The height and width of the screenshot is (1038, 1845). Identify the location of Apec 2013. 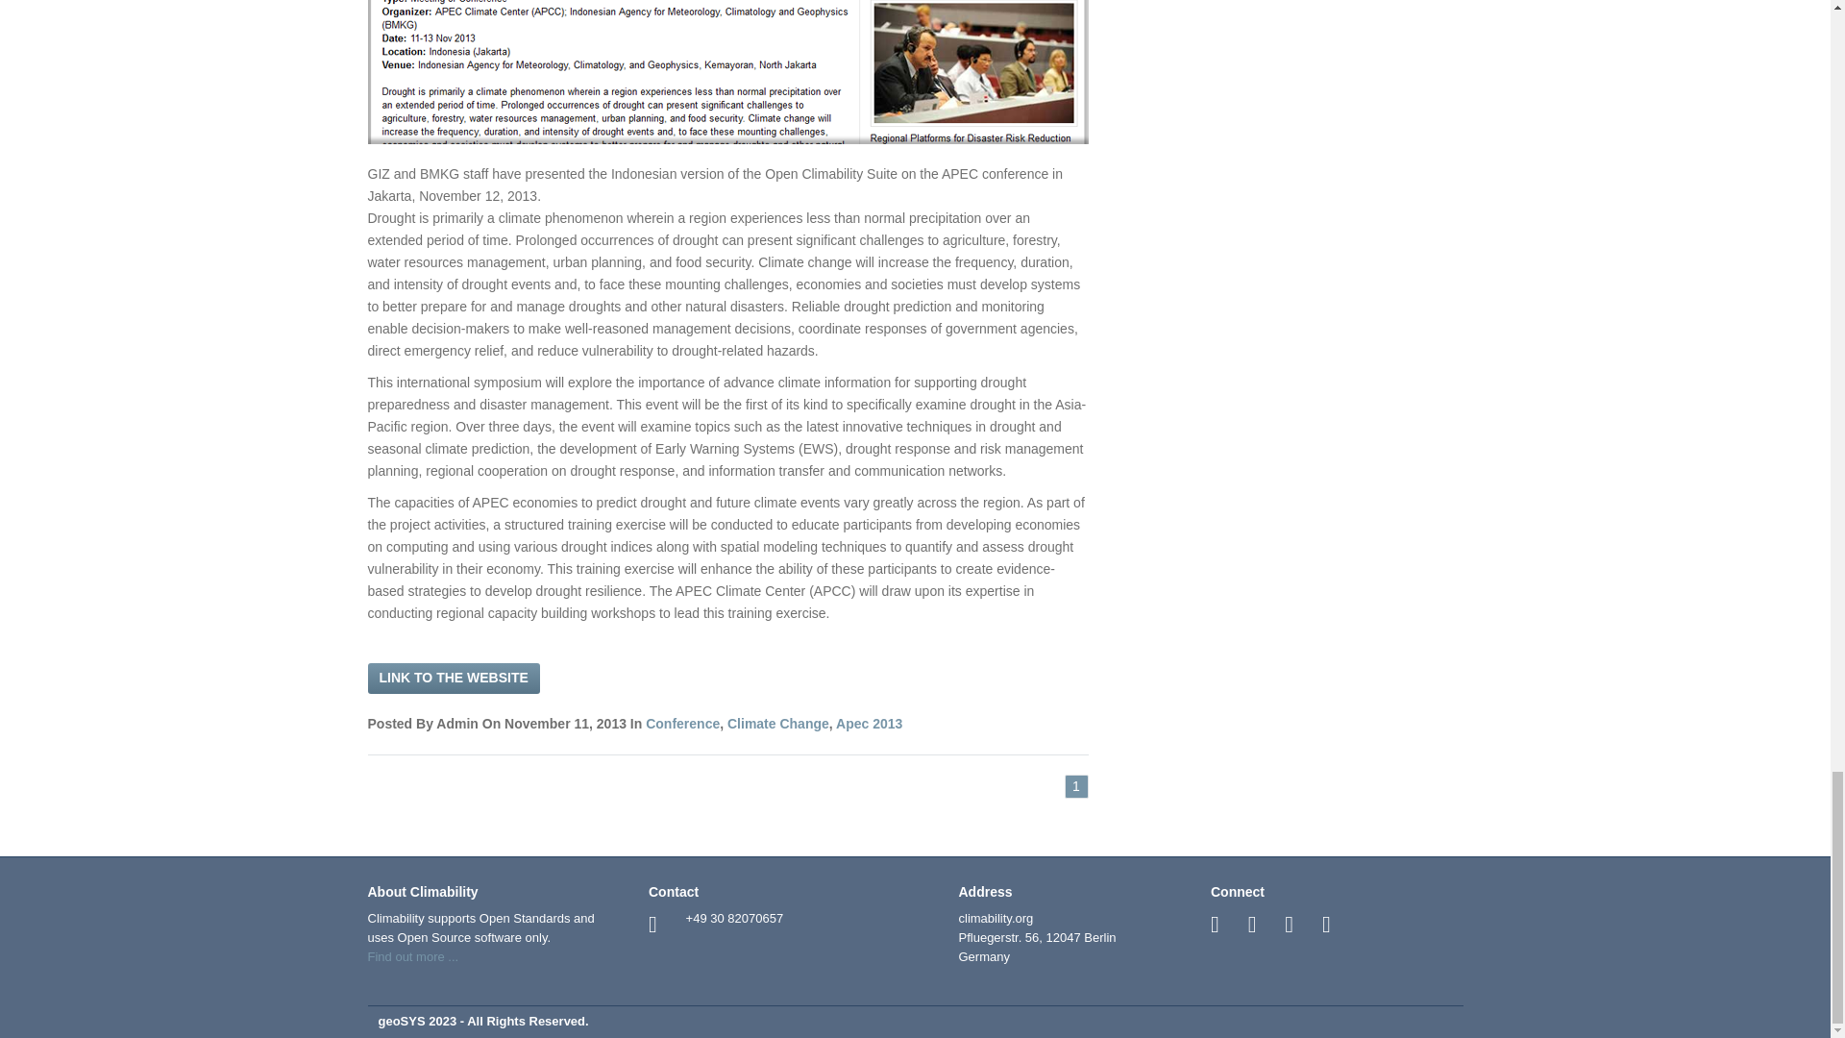
(869, 724).